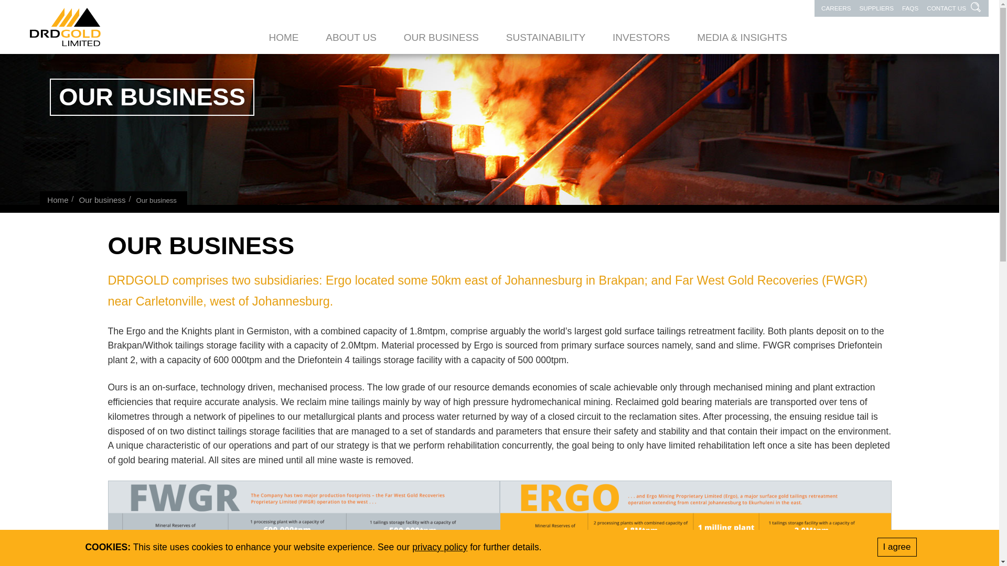  Describe the element at coordinates (641, 38) in the screenshot. I see `INVESTORS` at that location.